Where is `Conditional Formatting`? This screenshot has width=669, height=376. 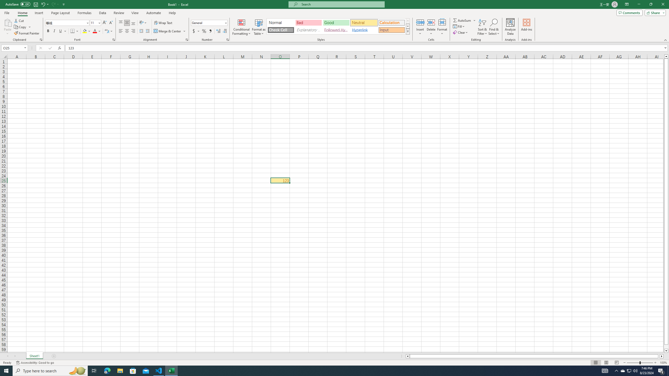 Conditional Formatting is located at coordinates (241, 27).